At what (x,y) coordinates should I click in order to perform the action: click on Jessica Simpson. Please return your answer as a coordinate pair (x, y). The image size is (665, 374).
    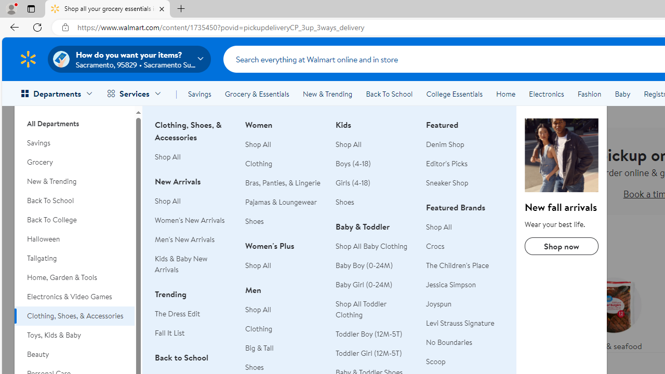
    Looking at the image, I should click on (465, 285).